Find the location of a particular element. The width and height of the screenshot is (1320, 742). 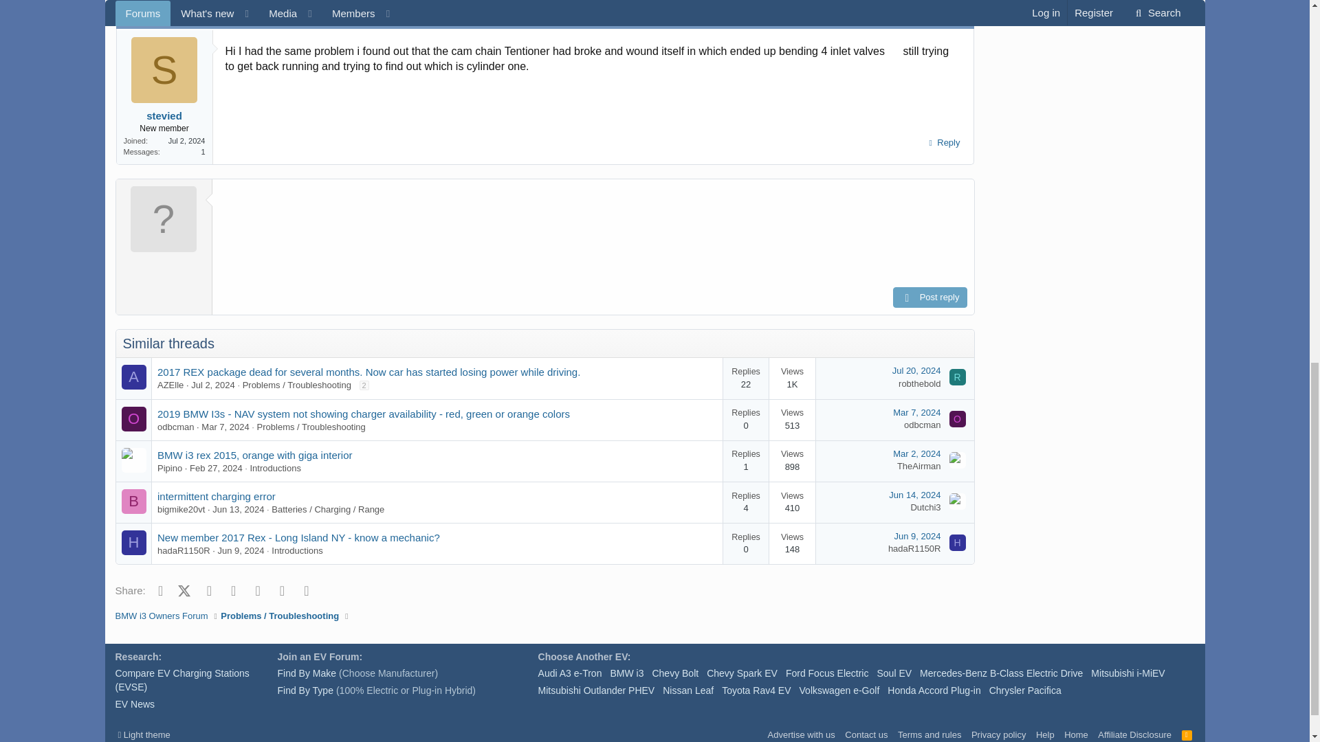

Reply, quoting this message is located at coordinates (942, 143).